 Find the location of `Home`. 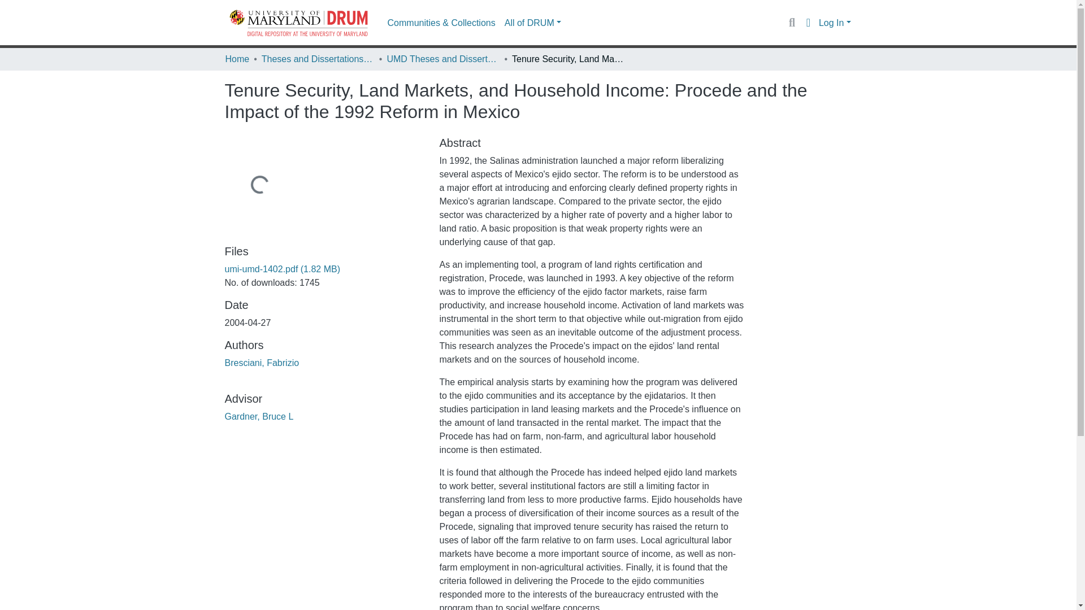

Home is located at coordinates (237, 59).